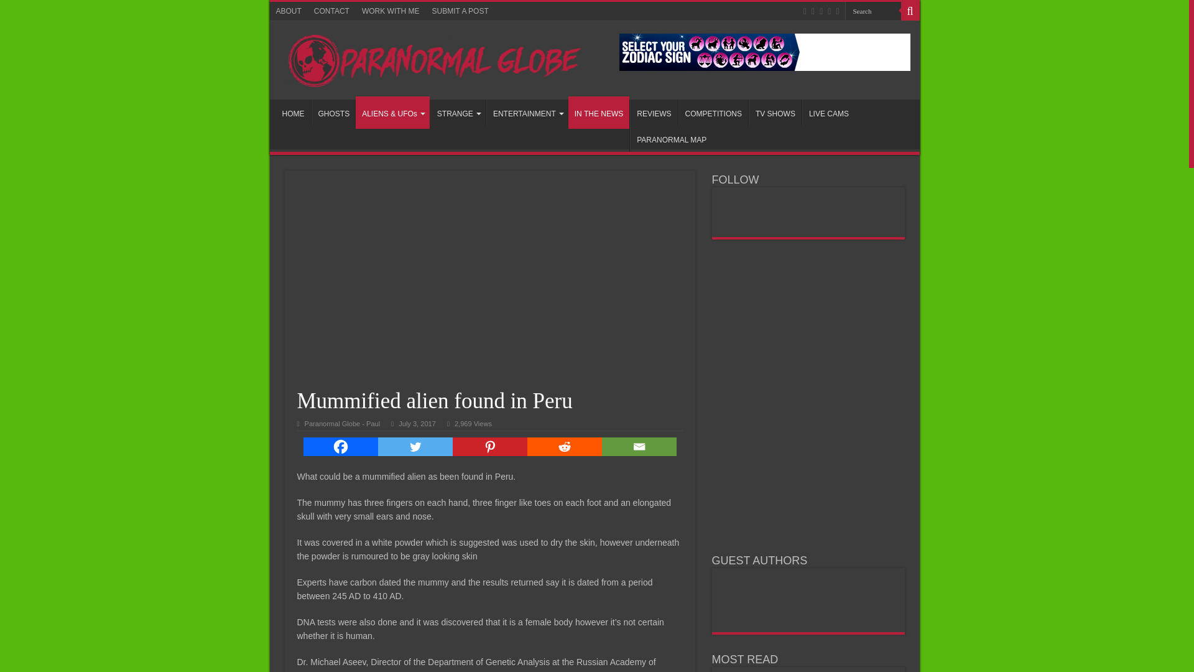  Describe the element at coordinates (333, 112) in the screenshot. I see `GHOSTS` at that location.